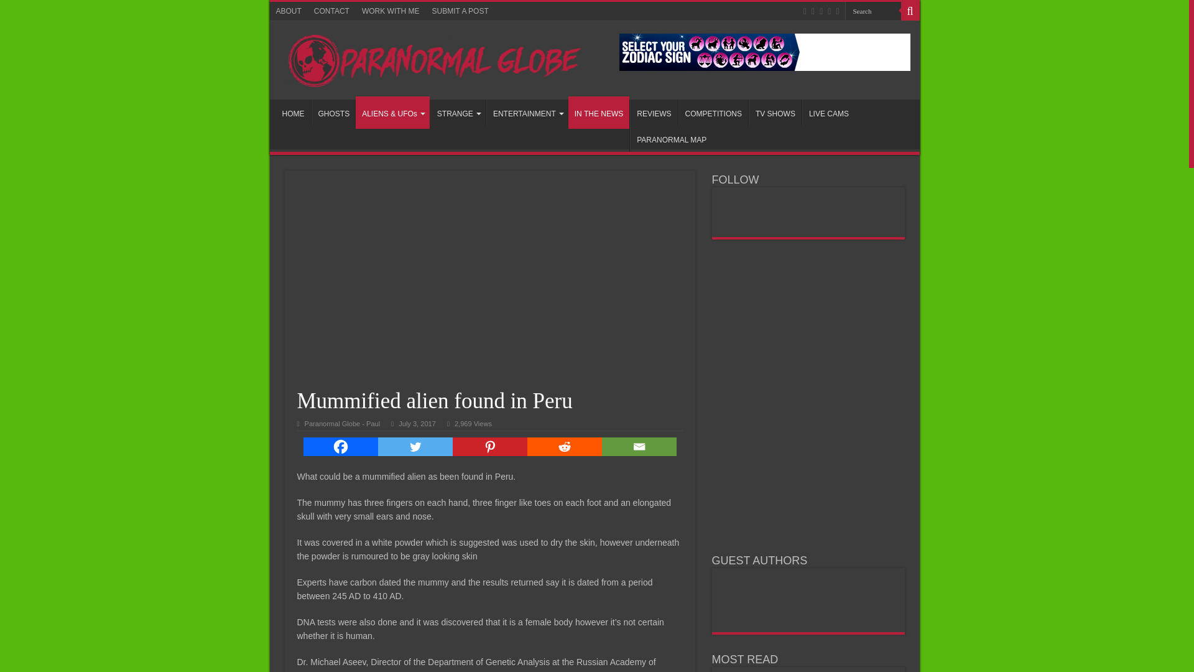  Describe the element at coordinates (333, 112) in the screenshot. I see `GHOSTS` at that location.